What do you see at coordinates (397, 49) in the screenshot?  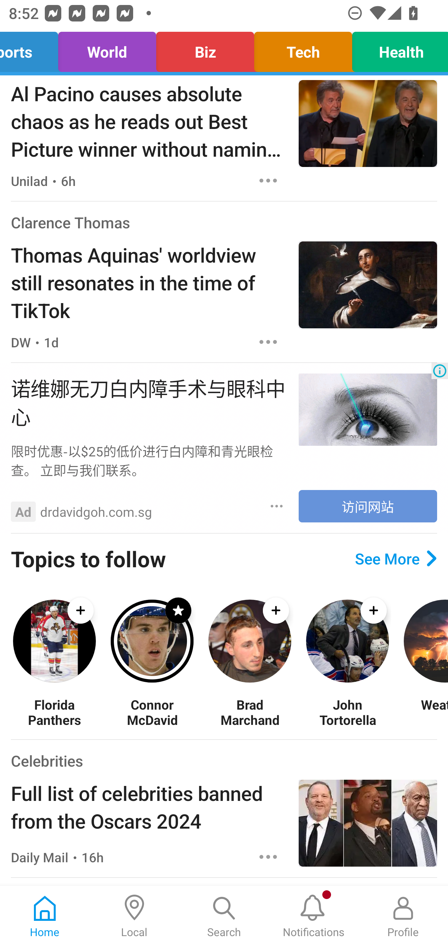 I see `Health` at bounding box center [397, 49].